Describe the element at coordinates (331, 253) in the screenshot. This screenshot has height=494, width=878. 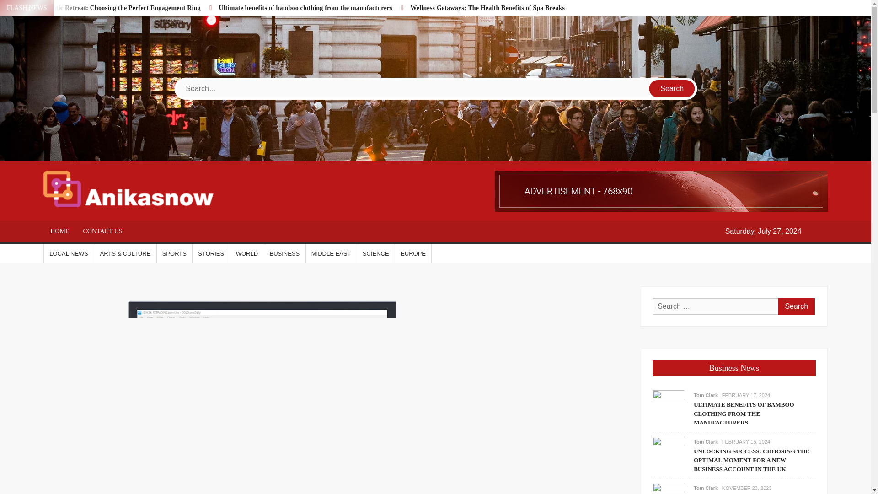
I see `MIDDLE EAST` at that location.